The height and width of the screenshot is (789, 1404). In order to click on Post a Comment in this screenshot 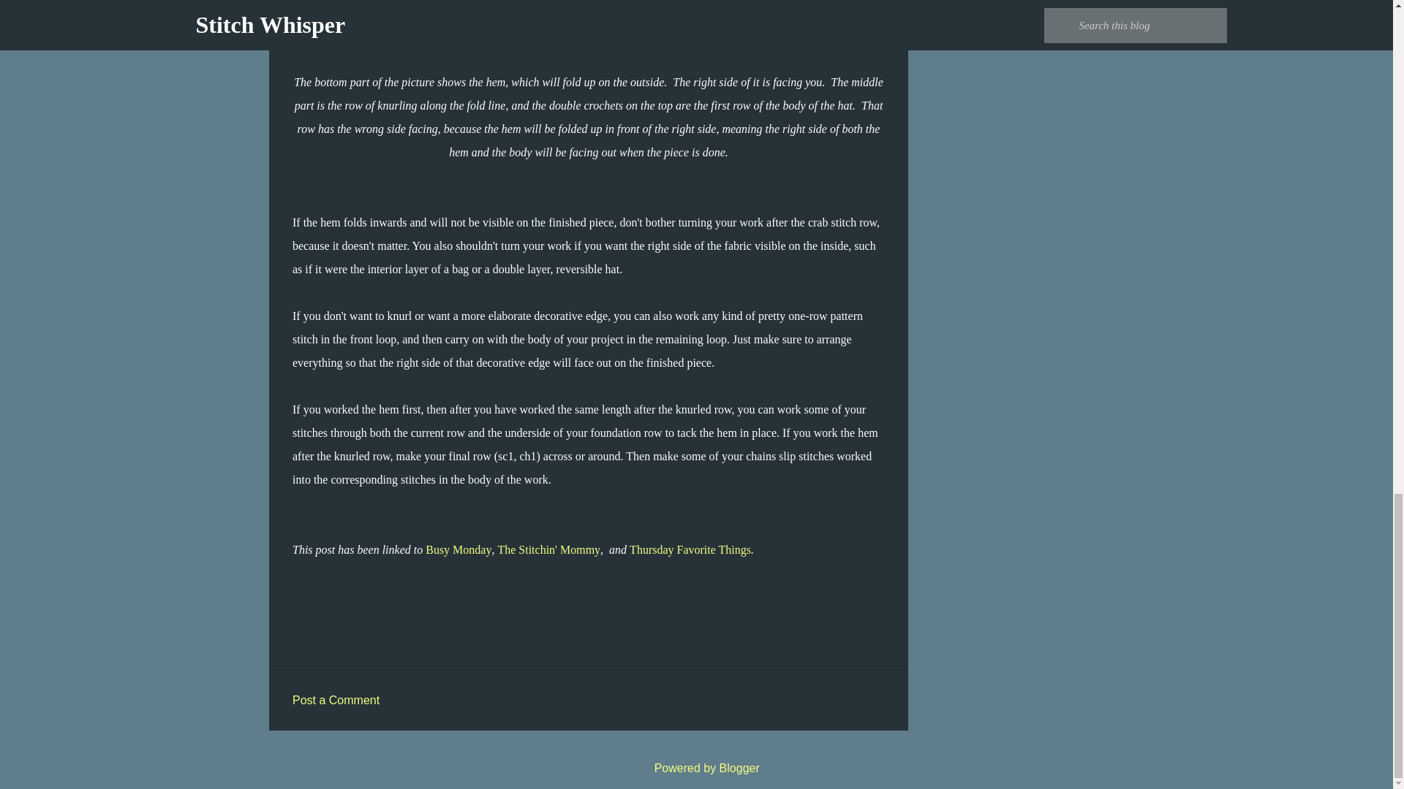, I will do `click(335, 700)`.